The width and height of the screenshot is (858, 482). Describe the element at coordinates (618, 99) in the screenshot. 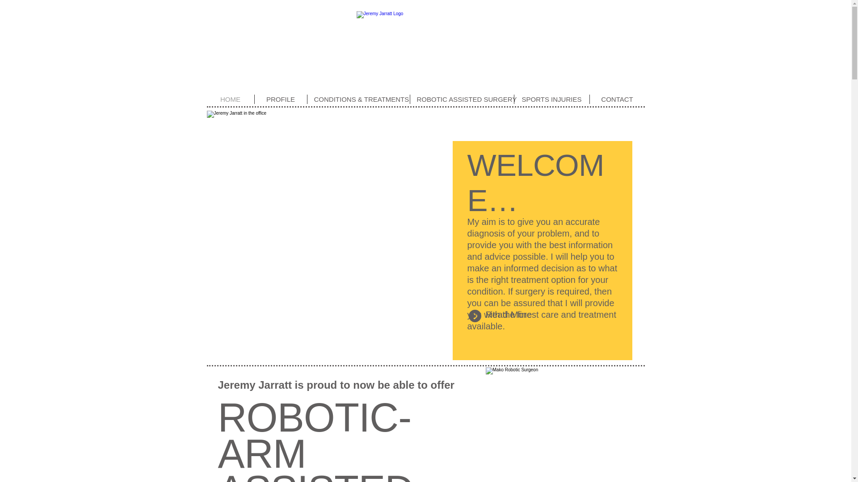

I see `CONTACT` at that location.